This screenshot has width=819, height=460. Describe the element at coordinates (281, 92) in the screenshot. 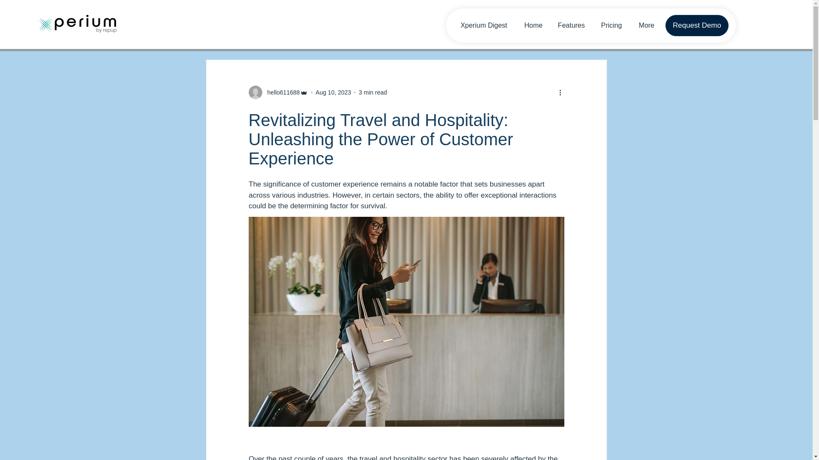

I see `hello611688` at that location.